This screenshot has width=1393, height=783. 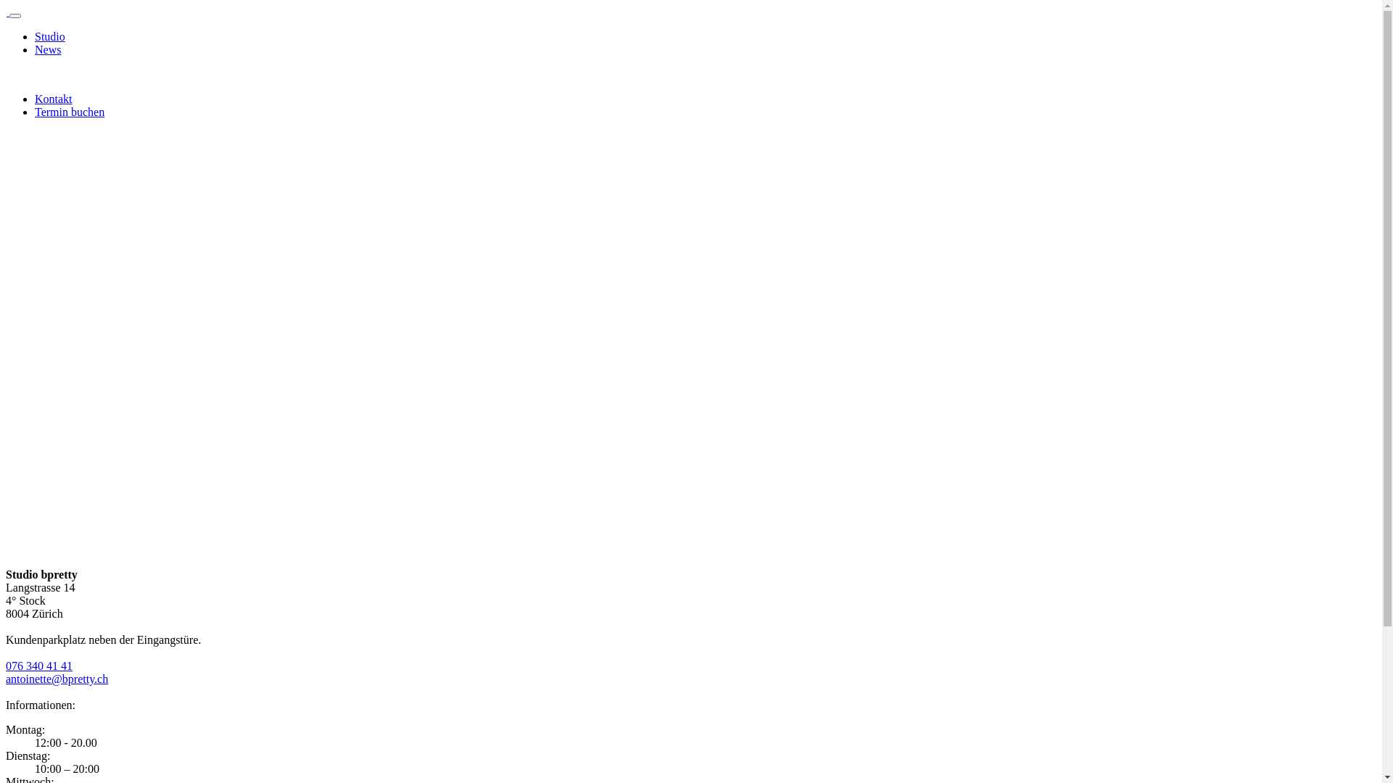 What do you see at coordinates (54, 99) in the screenshot?
I see `Kontakt` at bounding box center [54, 99].